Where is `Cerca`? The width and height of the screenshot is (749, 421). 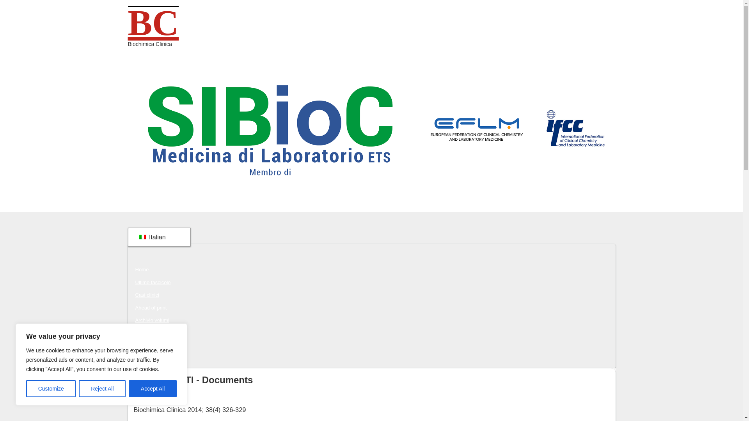
Cerca is located at coordinates (142, 358).